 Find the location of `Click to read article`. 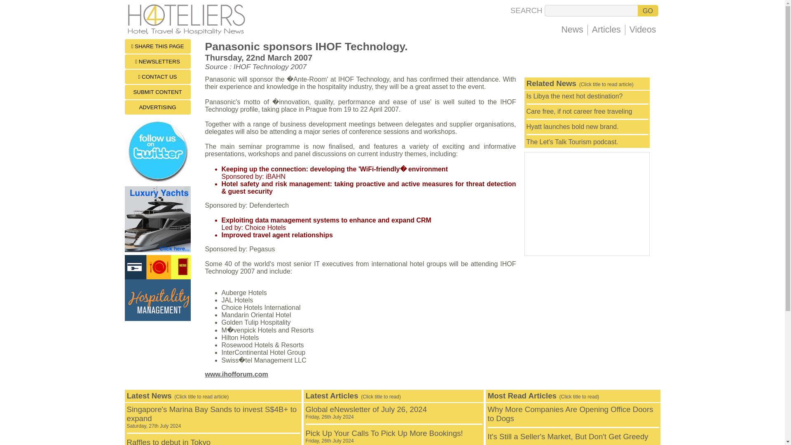

Click to read article is located at coordinates (572, 30).